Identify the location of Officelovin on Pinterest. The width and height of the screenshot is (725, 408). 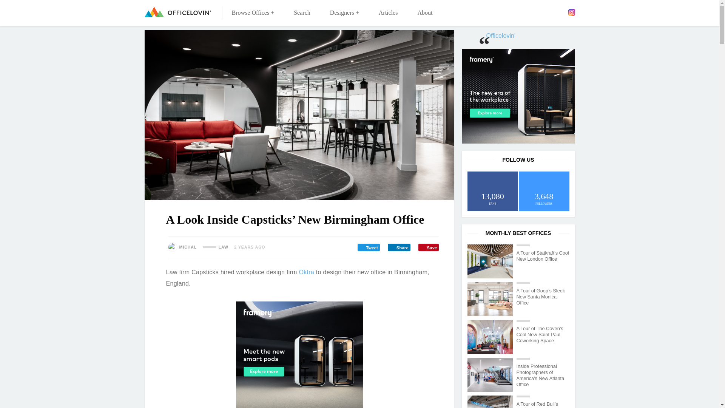
(560, 12).